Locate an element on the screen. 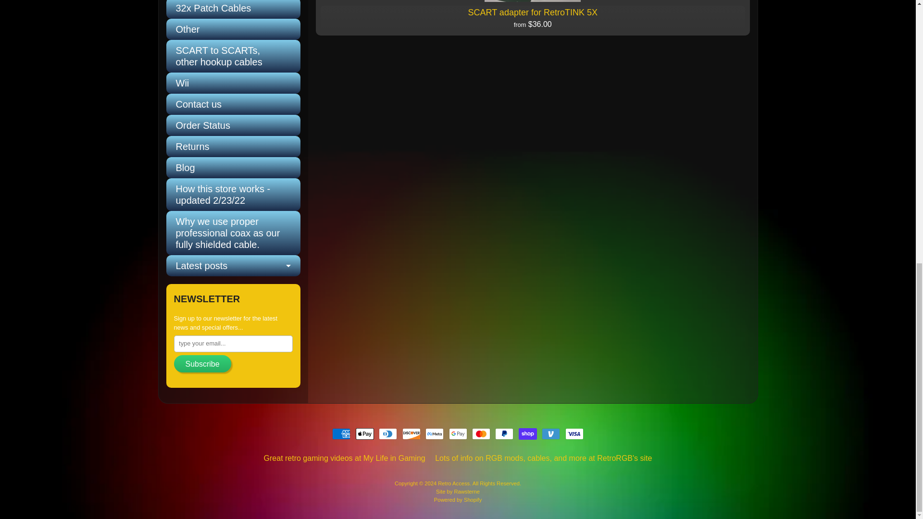  Contact us is located at coordinates (233, 104).